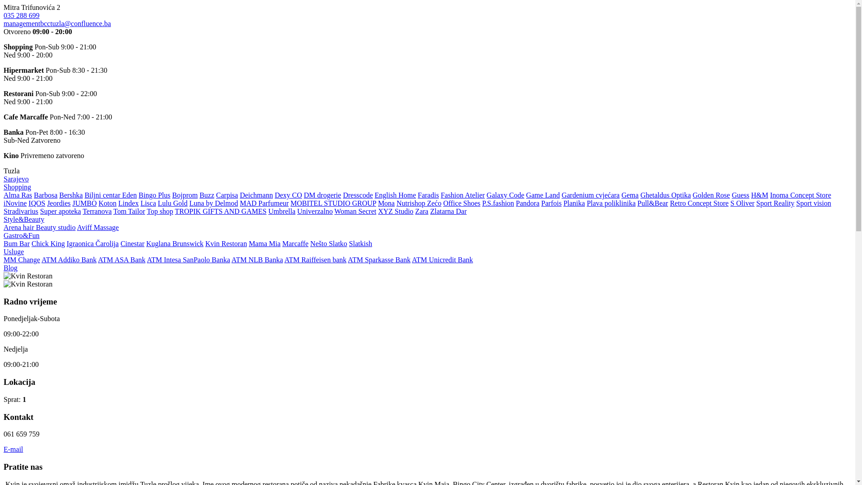 This screenshot has height=485, width=862. What do you see at coordinates (743, 203) in the screenshot?
I see `S Oliver` at bounding box center [743, 203].